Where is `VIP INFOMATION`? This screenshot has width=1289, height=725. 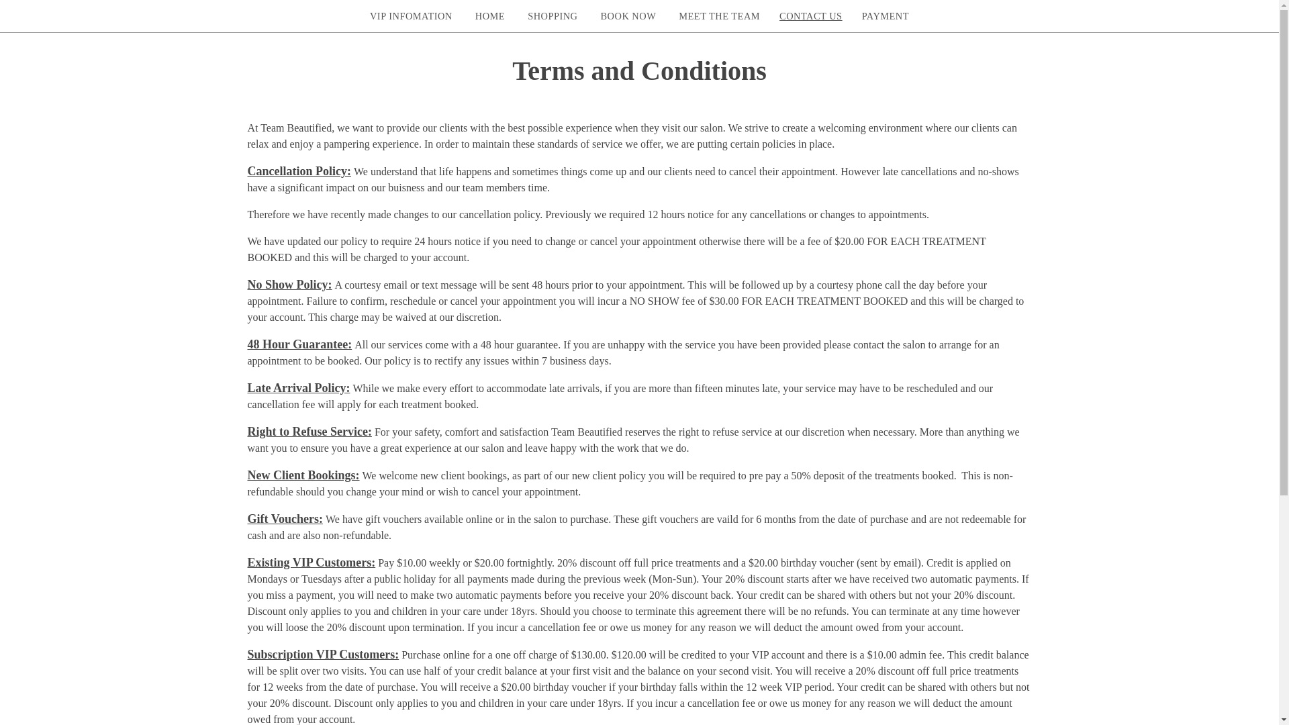 VIP INFOMATION is located at coordinates (411, 16).